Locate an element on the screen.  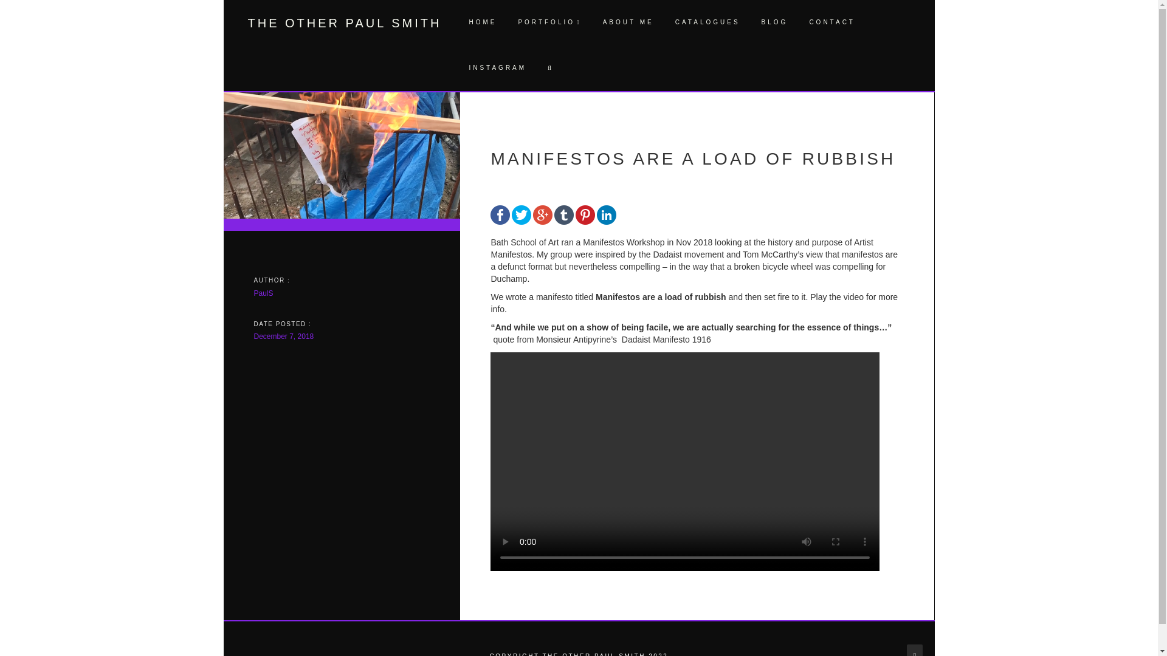
CONTACT is located at coordinates (830, 22).